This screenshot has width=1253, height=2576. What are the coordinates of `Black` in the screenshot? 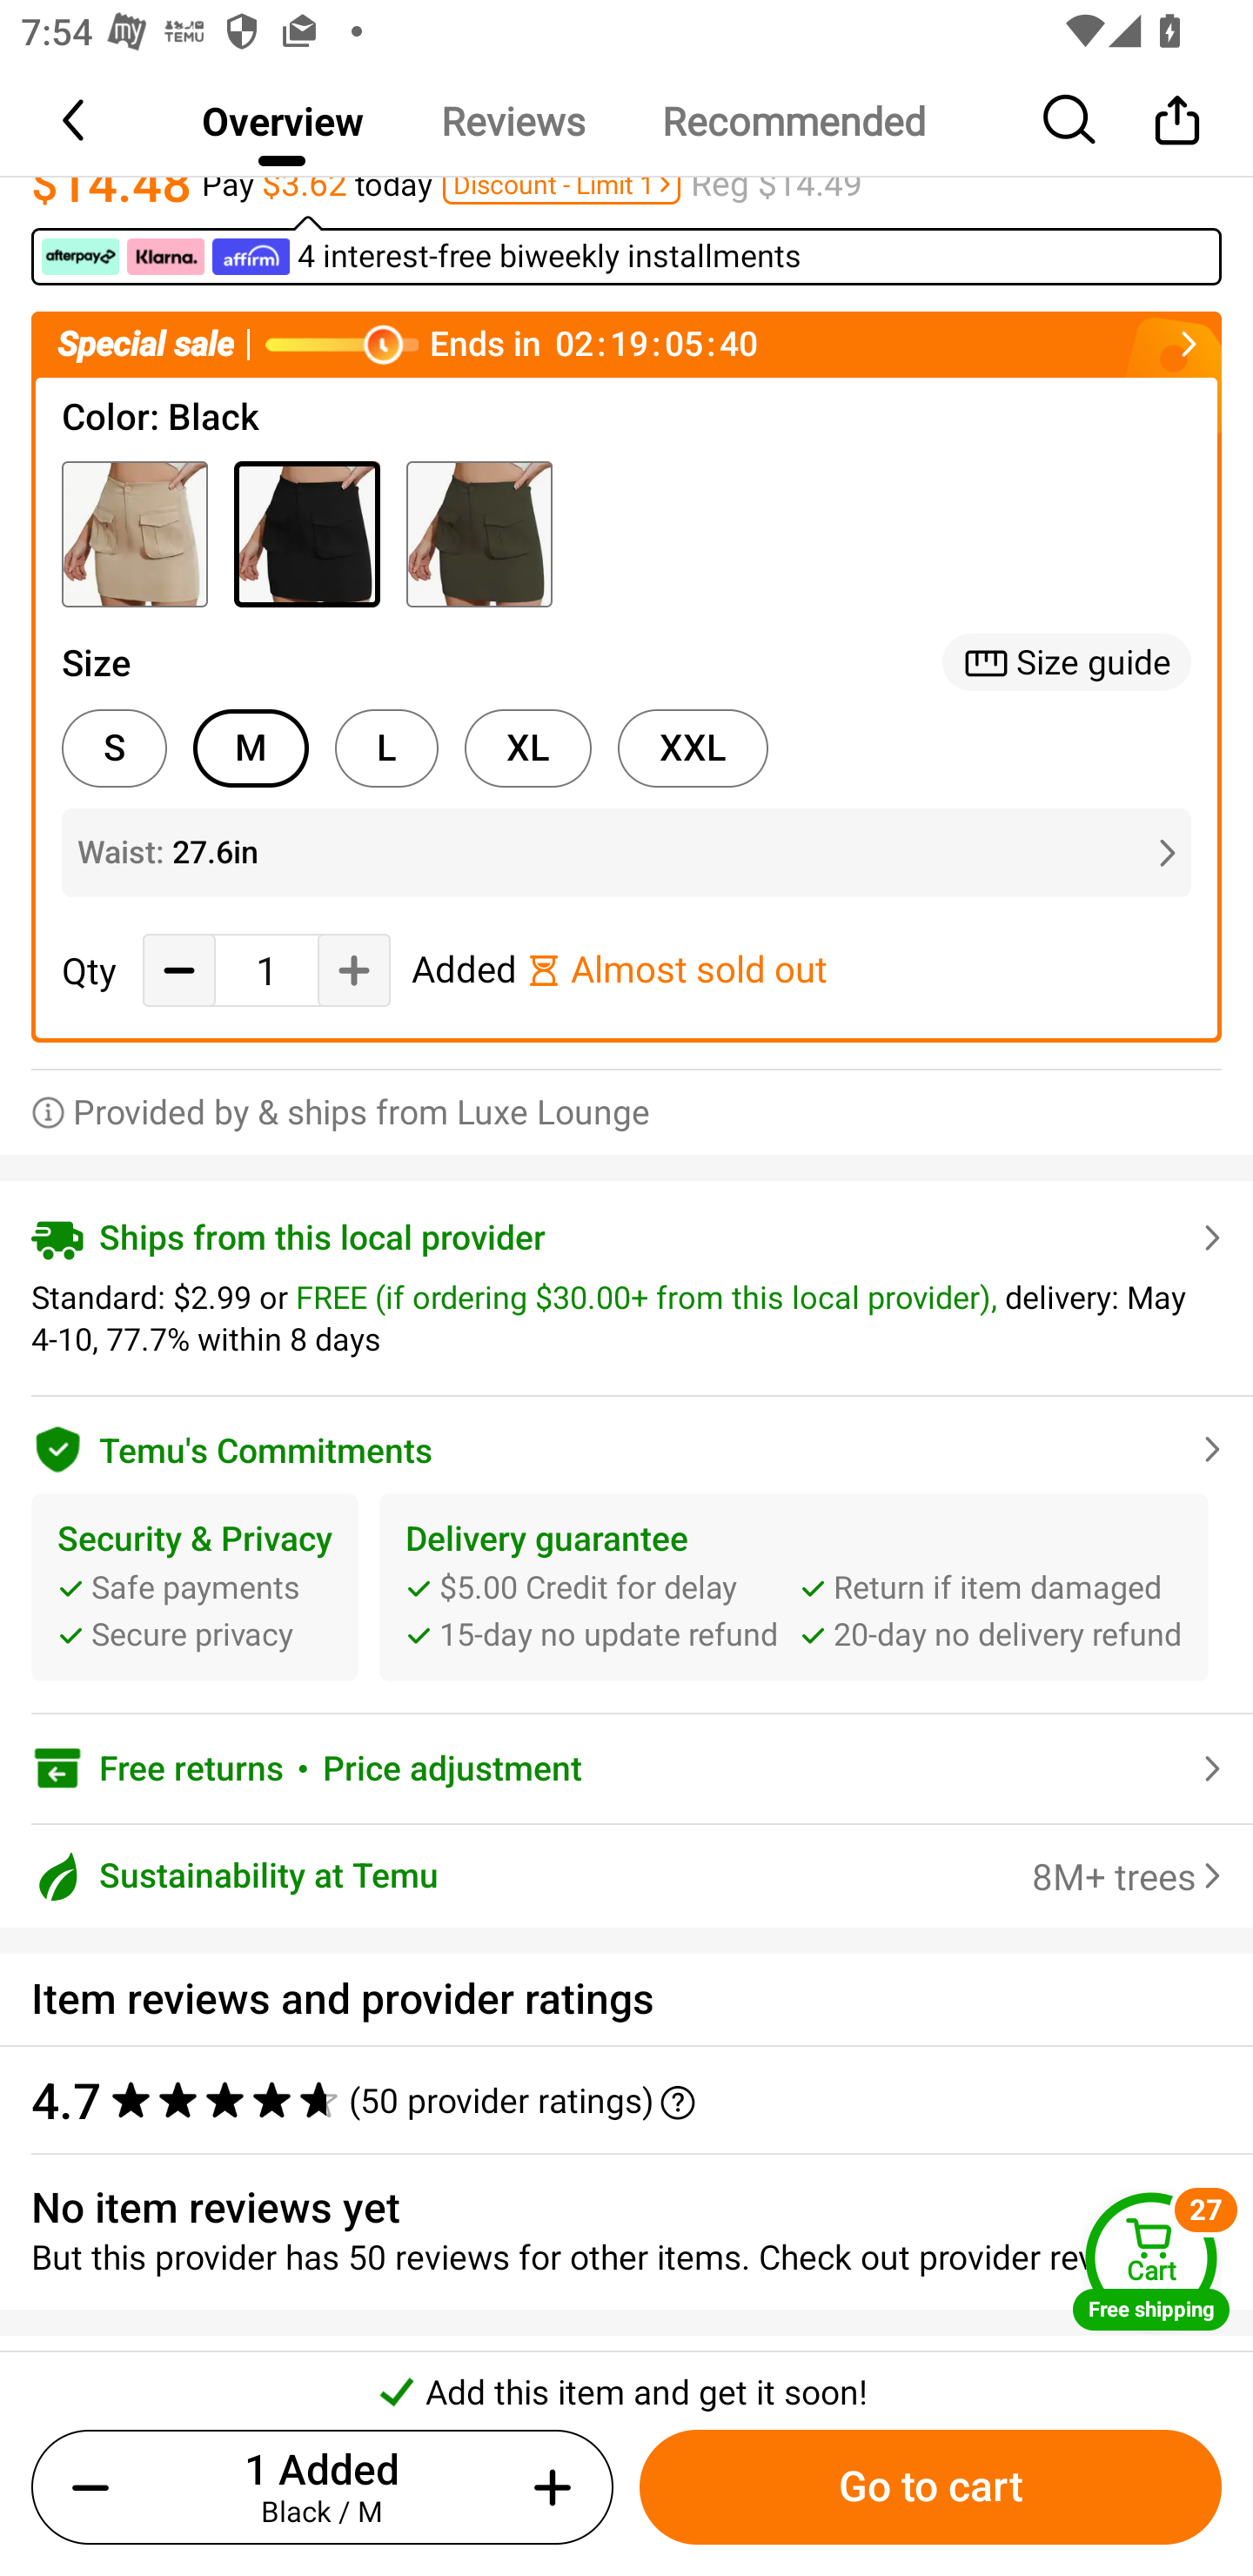 It's located at (306, 534).